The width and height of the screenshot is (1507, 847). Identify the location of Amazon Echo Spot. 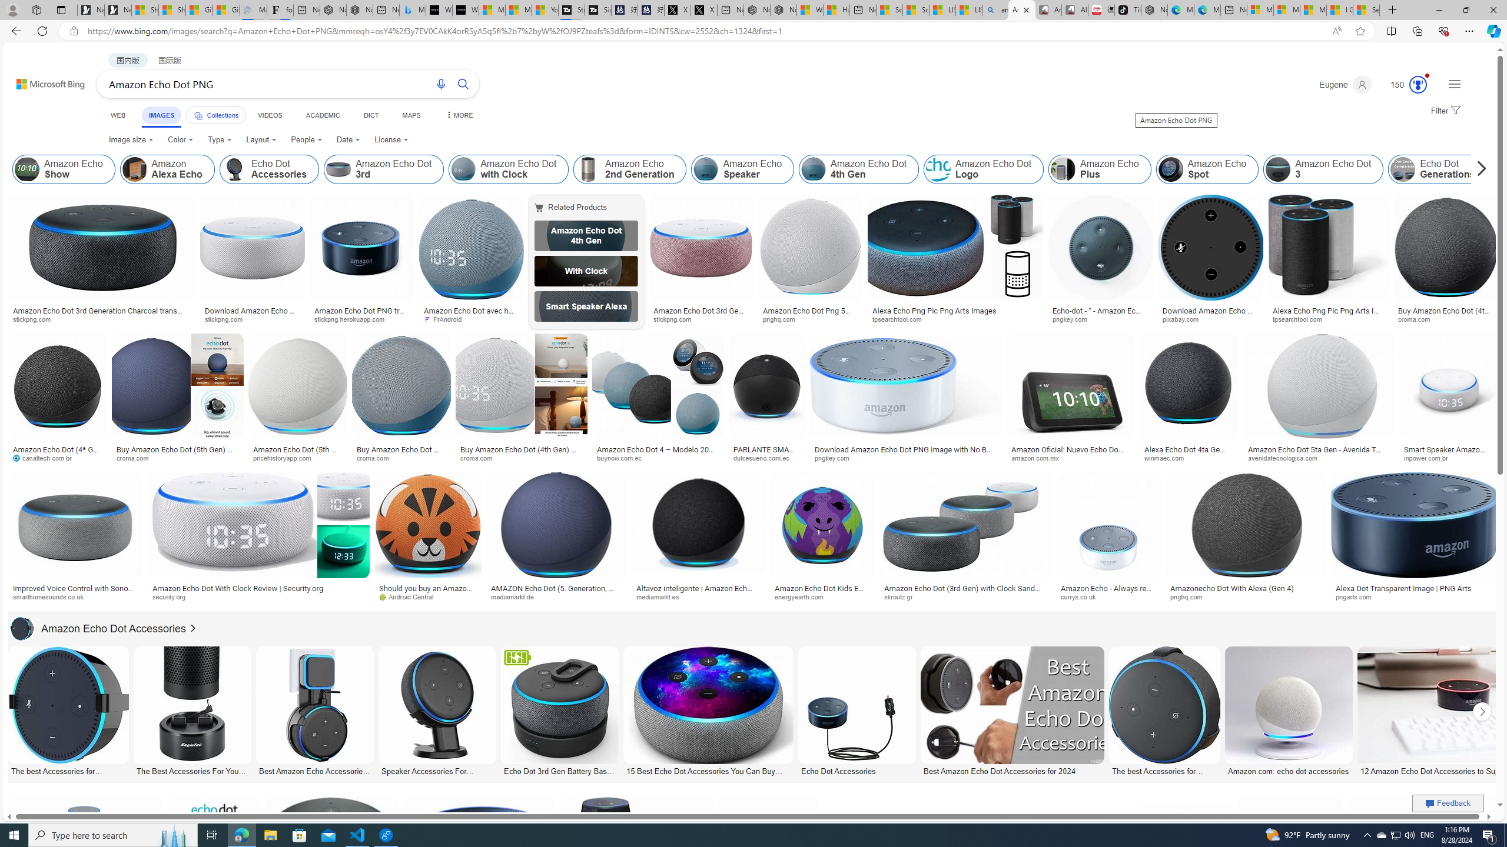
(1170, 169).